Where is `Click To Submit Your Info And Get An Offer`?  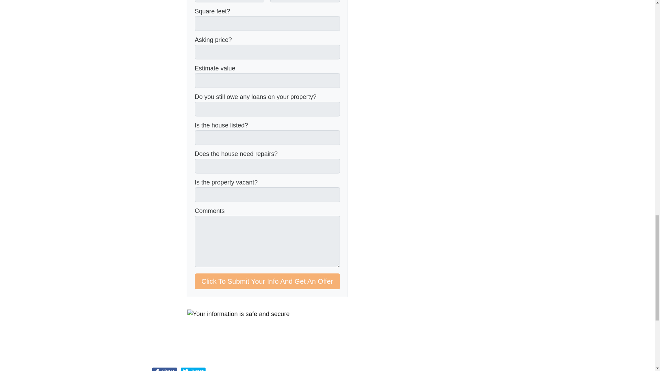 Click To Submit Your Info And Get An Offer is located at coordinates (267, 281).